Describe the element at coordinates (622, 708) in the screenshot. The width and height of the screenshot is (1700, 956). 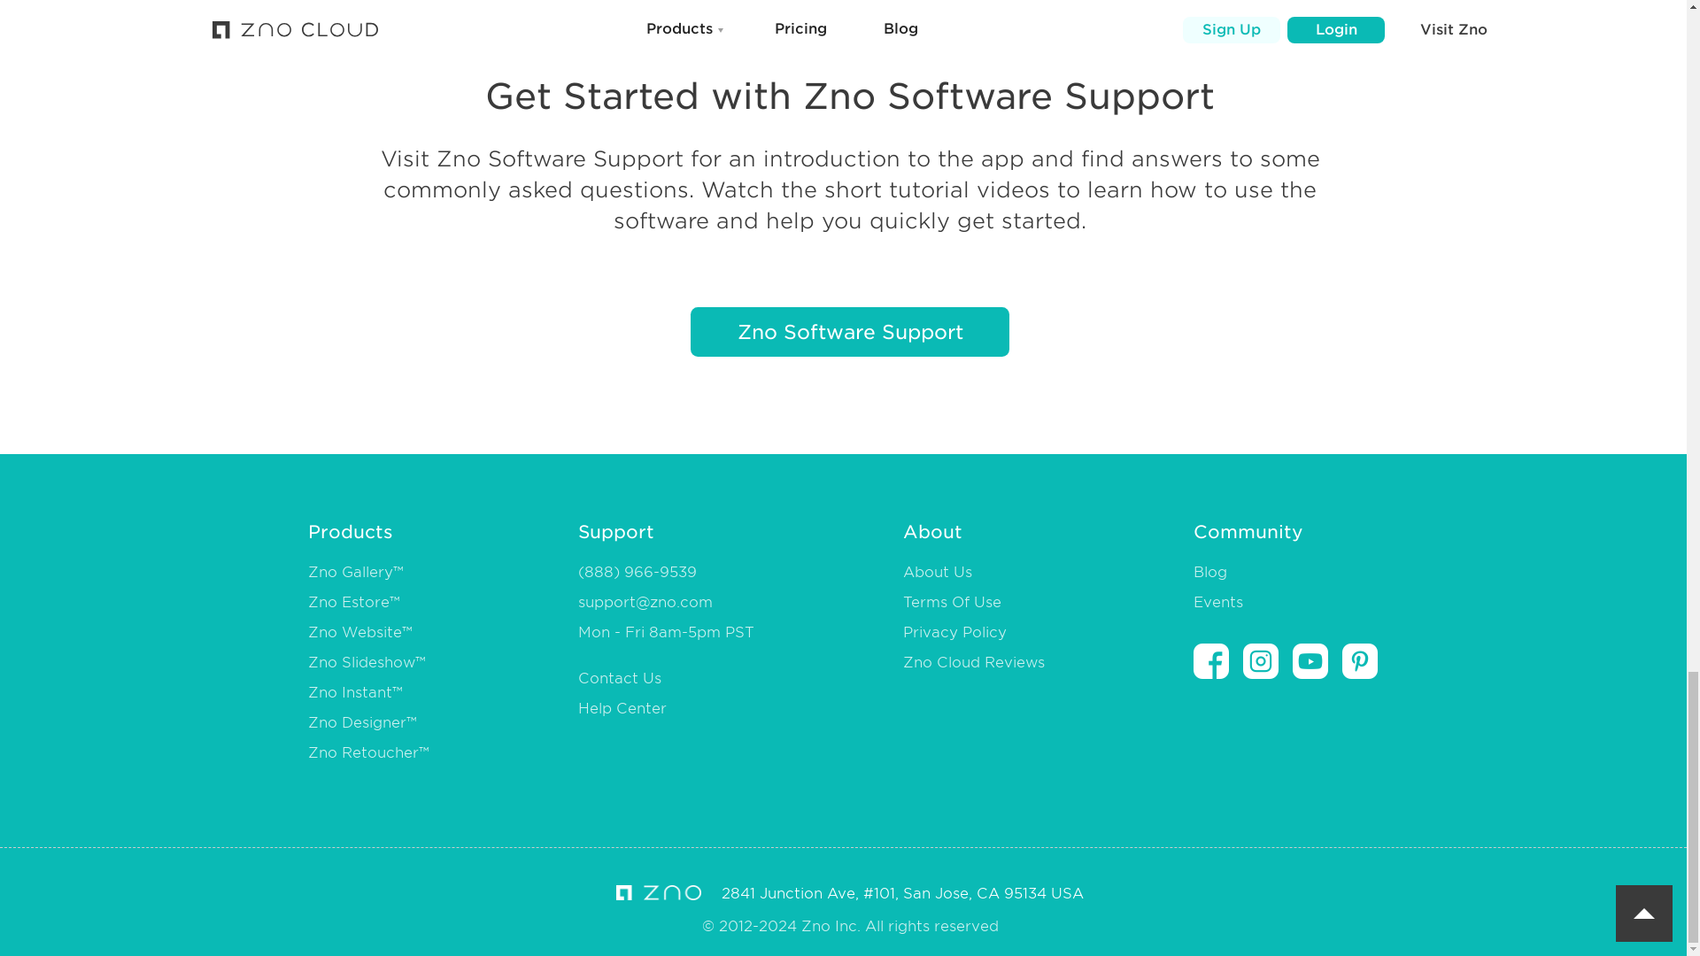
I see `Help Center` at that location.